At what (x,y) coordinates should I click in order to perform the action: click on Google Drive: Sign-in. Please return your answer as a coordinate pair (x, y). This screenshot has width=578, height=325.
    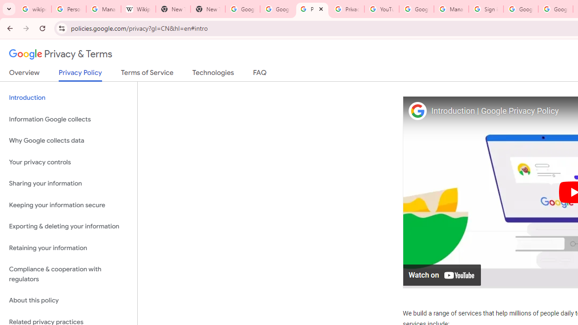
    Looking at the image, I should click on (277, 9).